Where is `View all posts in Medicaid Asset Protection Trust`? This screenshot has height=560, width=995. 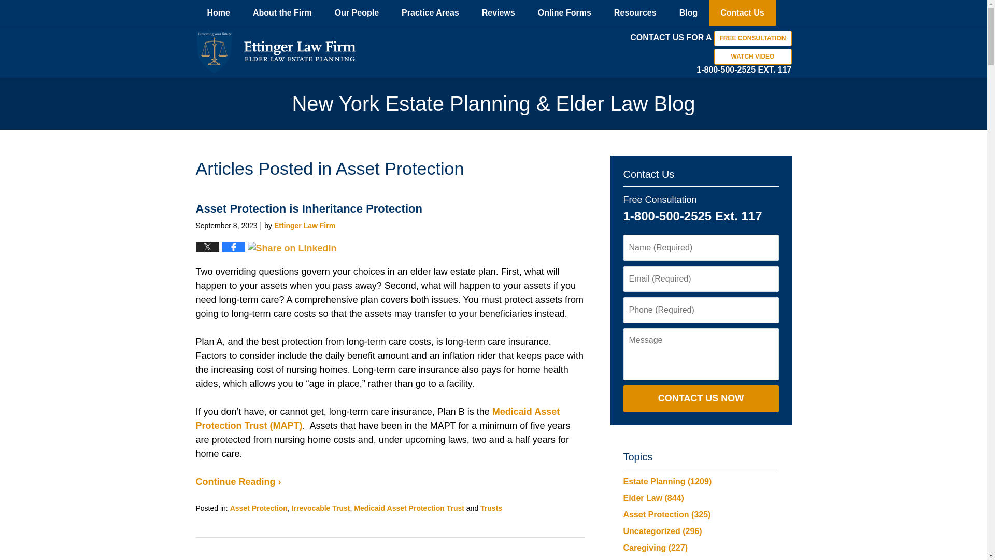
View all posts in Medicaid Asset Protection Trust is located at coordinates (409, 508).